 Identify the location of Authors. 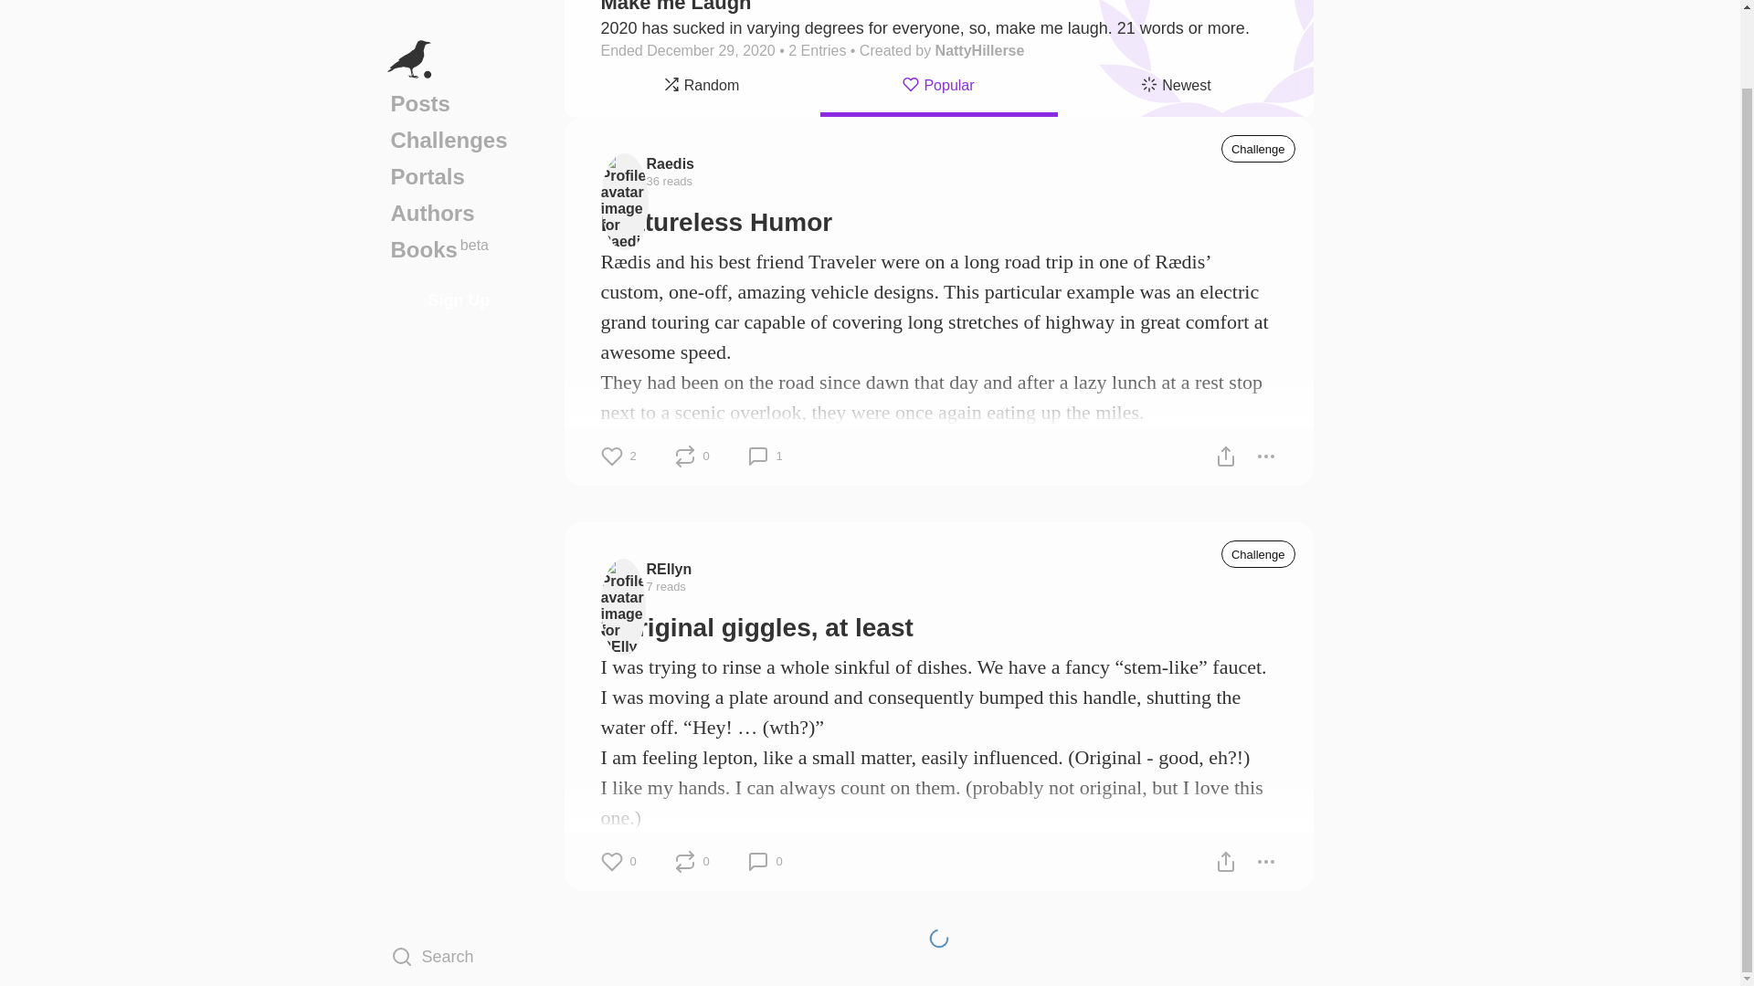
(459, 130).